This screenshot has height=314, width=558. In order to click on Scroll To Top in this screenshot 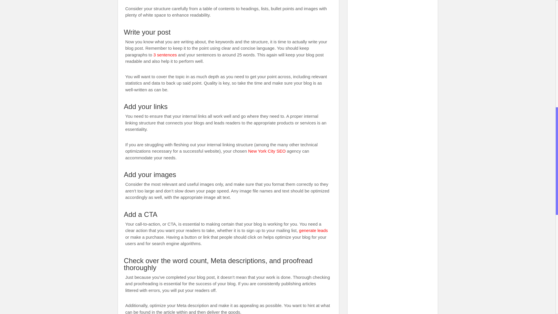, I will do `click(547, 23)`.